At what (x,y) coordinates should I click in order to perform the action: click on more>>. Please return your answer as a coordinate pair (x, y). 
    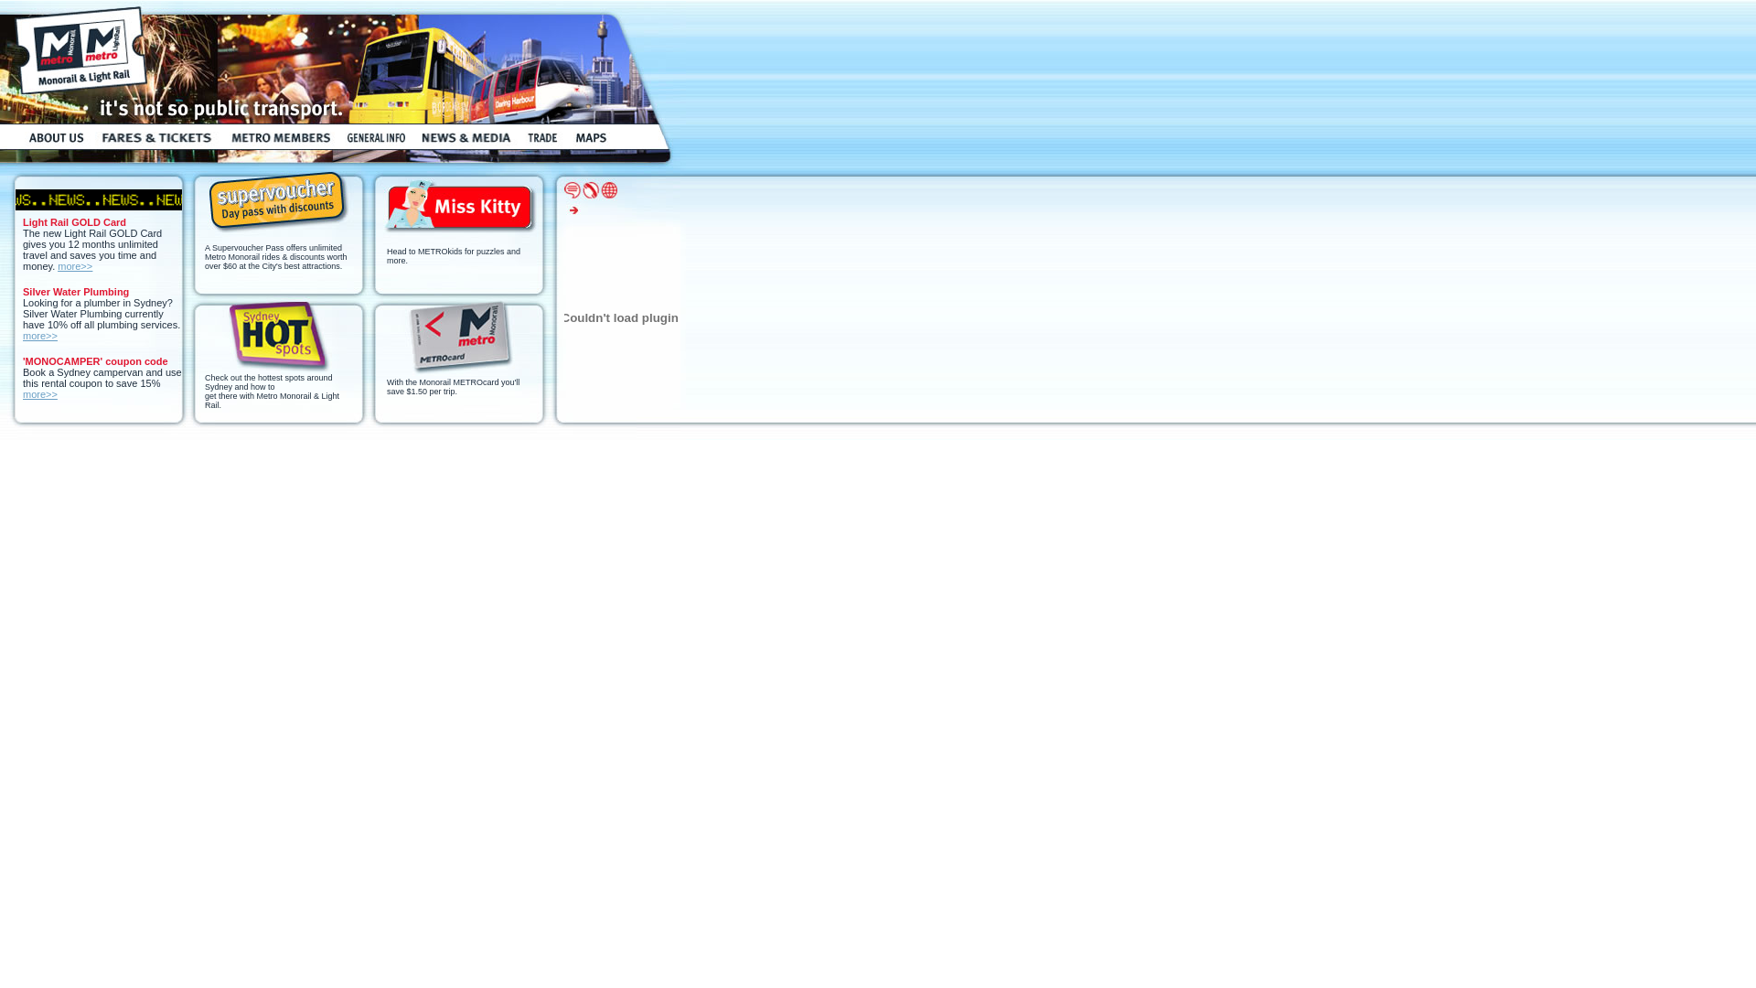
    Looking at the image, I should click on (40, 336).